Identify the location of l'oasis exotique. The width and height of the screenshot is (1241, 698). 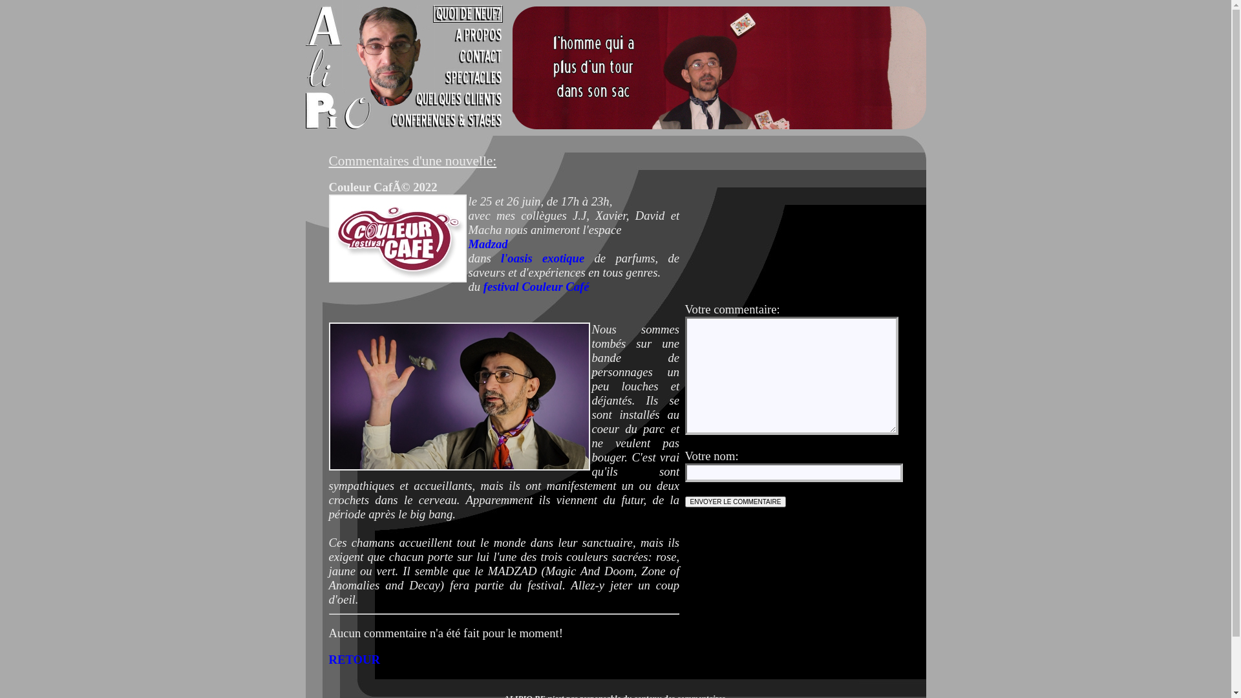
(543, 259).